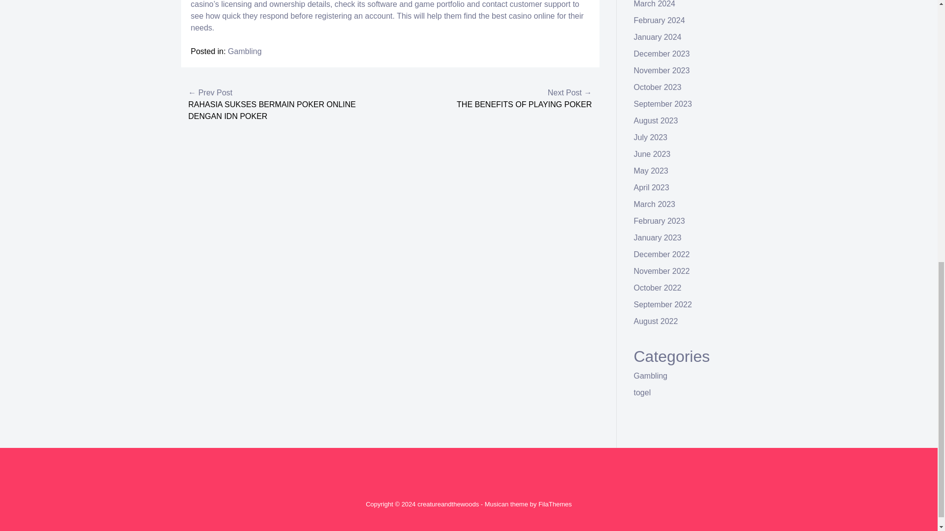 This screenshot has height=531, width=945. I want to click on March 2023, so click(655, 205).